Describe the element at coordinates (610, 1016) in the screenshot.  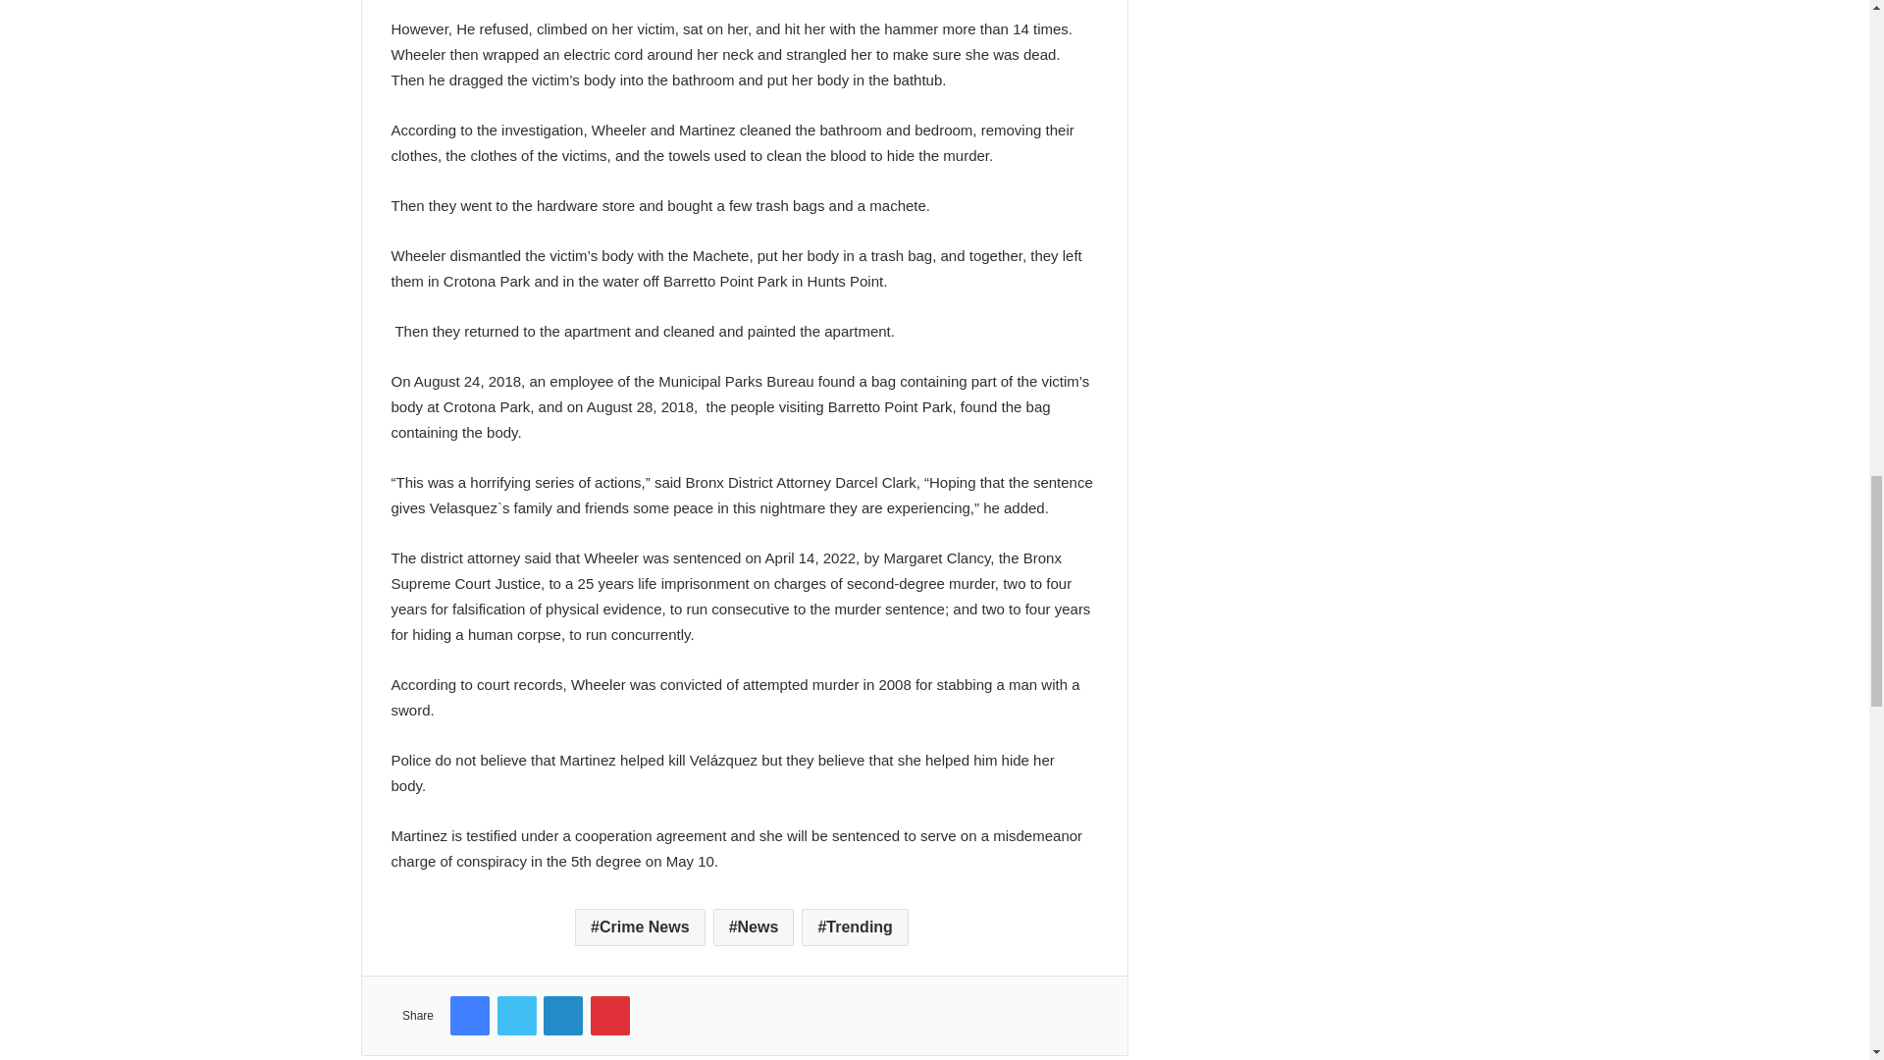
I see `Pinterest` at that location.